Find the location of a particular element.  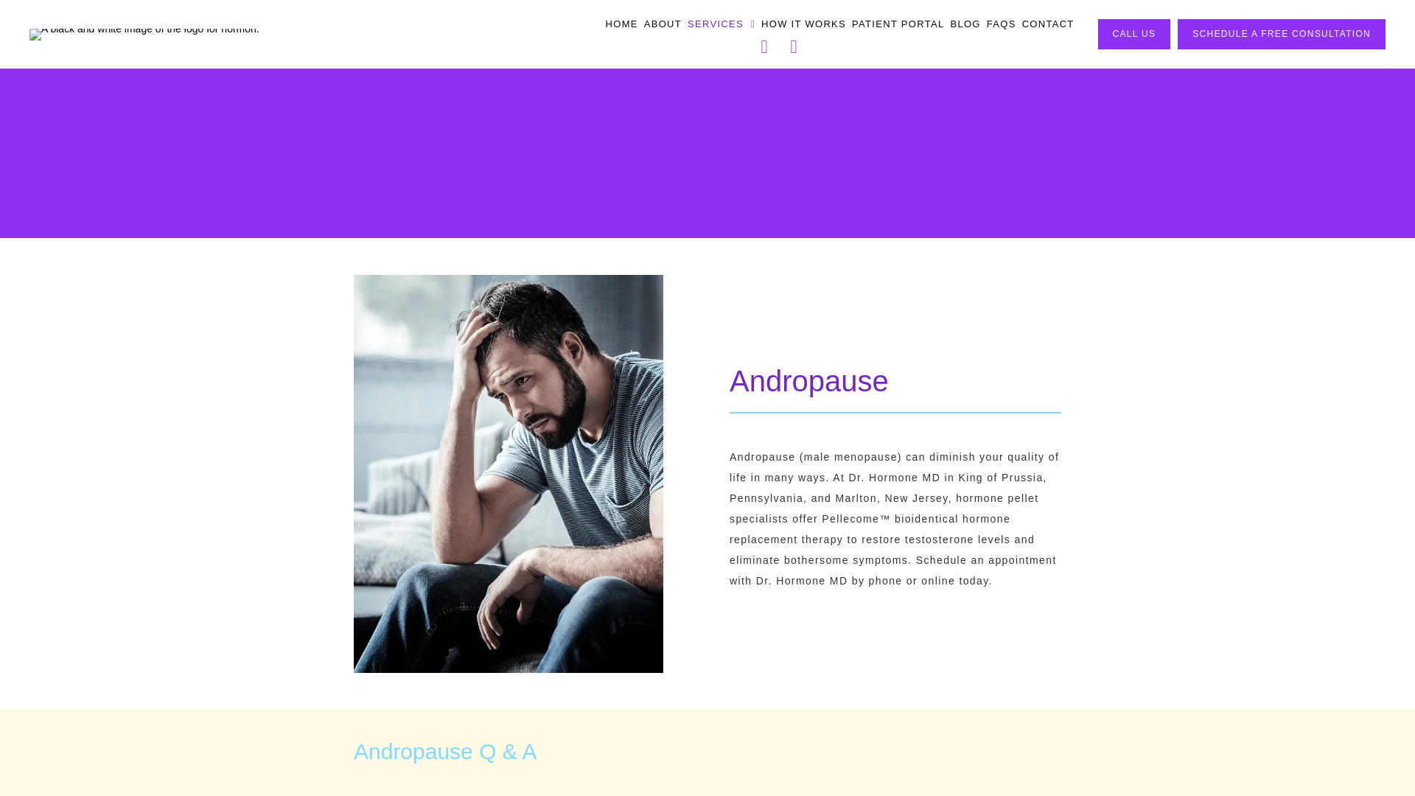

SERVICES is located at coordinates (722, 24).